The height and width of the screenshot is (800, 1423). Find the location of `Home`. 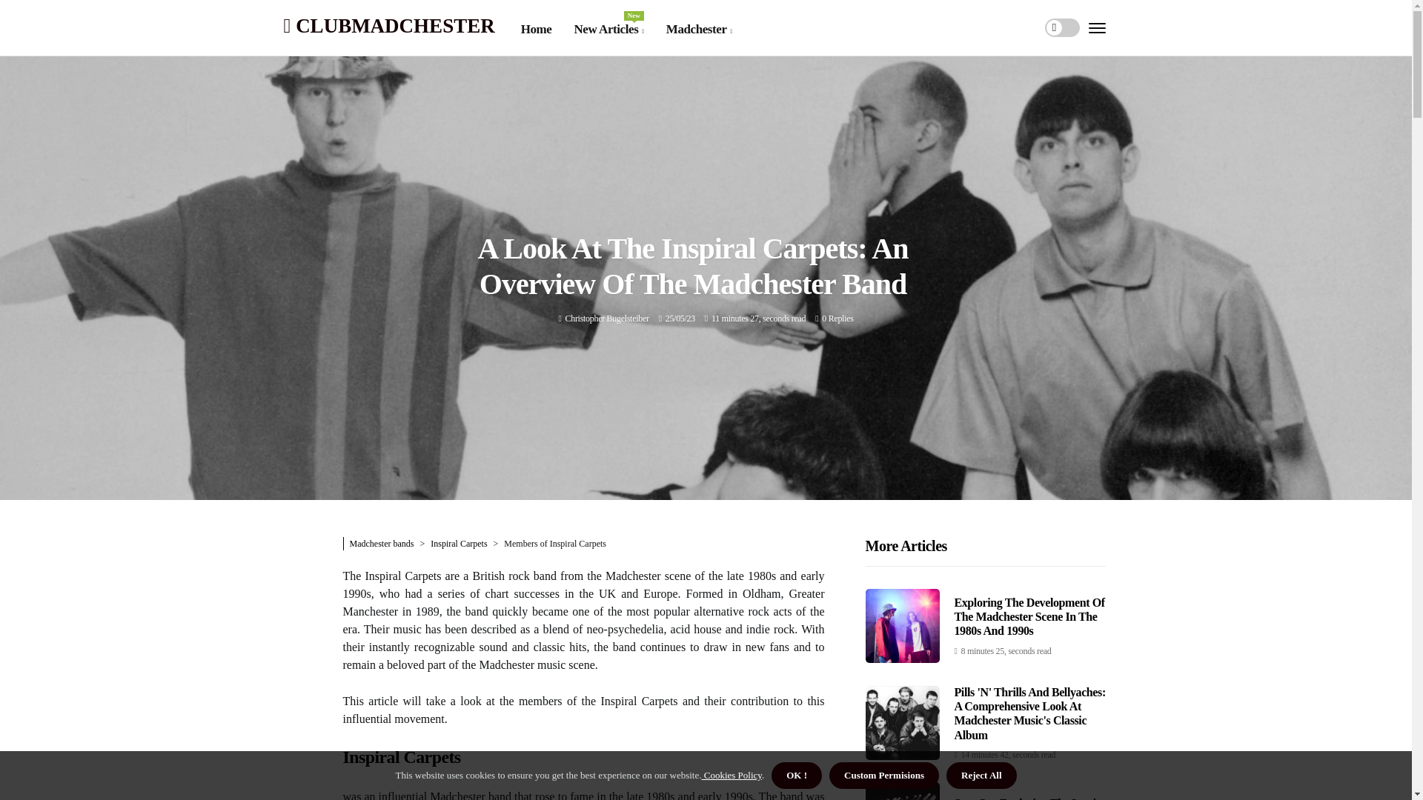

Home is located at coordinates (536, 30).